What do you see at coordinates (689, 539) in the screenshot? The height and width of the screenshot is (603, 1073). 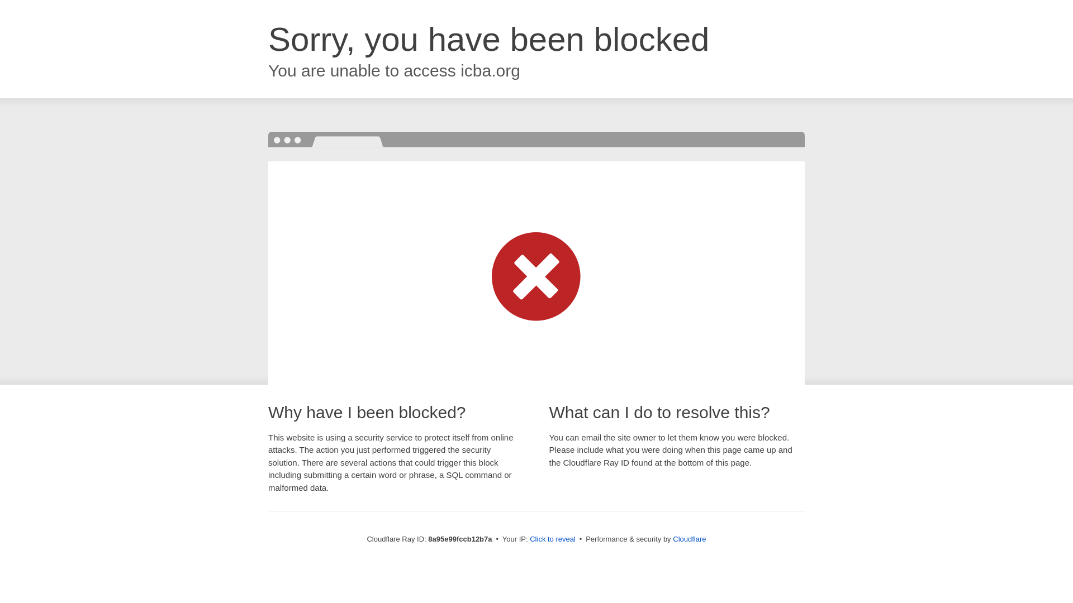 I see `Cloudflare` at bounding box center [689, 539].